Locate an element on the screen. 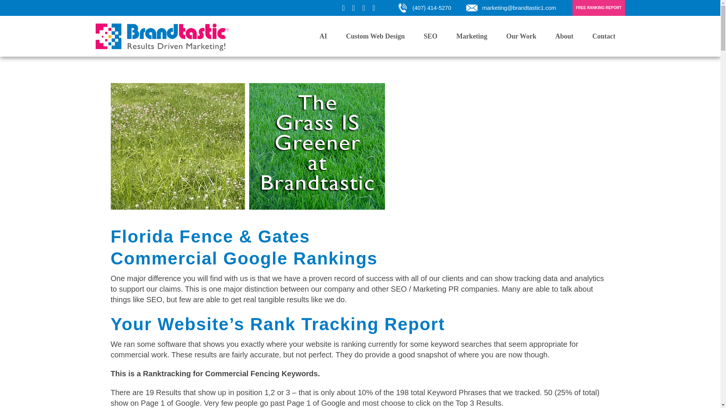 The width and height of the screenshot is (726, 408). Marketing is located at coordinates (472, 36).